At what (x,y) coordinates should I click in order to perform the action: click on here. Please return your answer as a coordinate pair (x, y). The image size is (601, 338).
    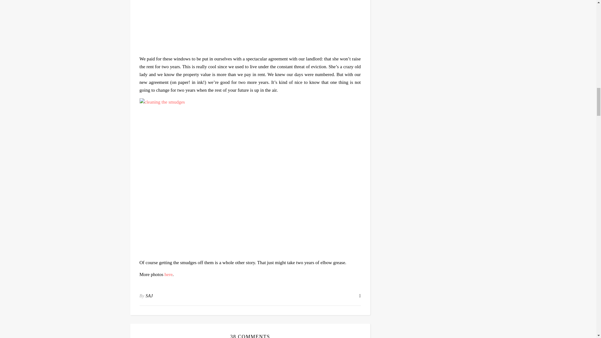
    Looking at the image, I should click on (169, 274).